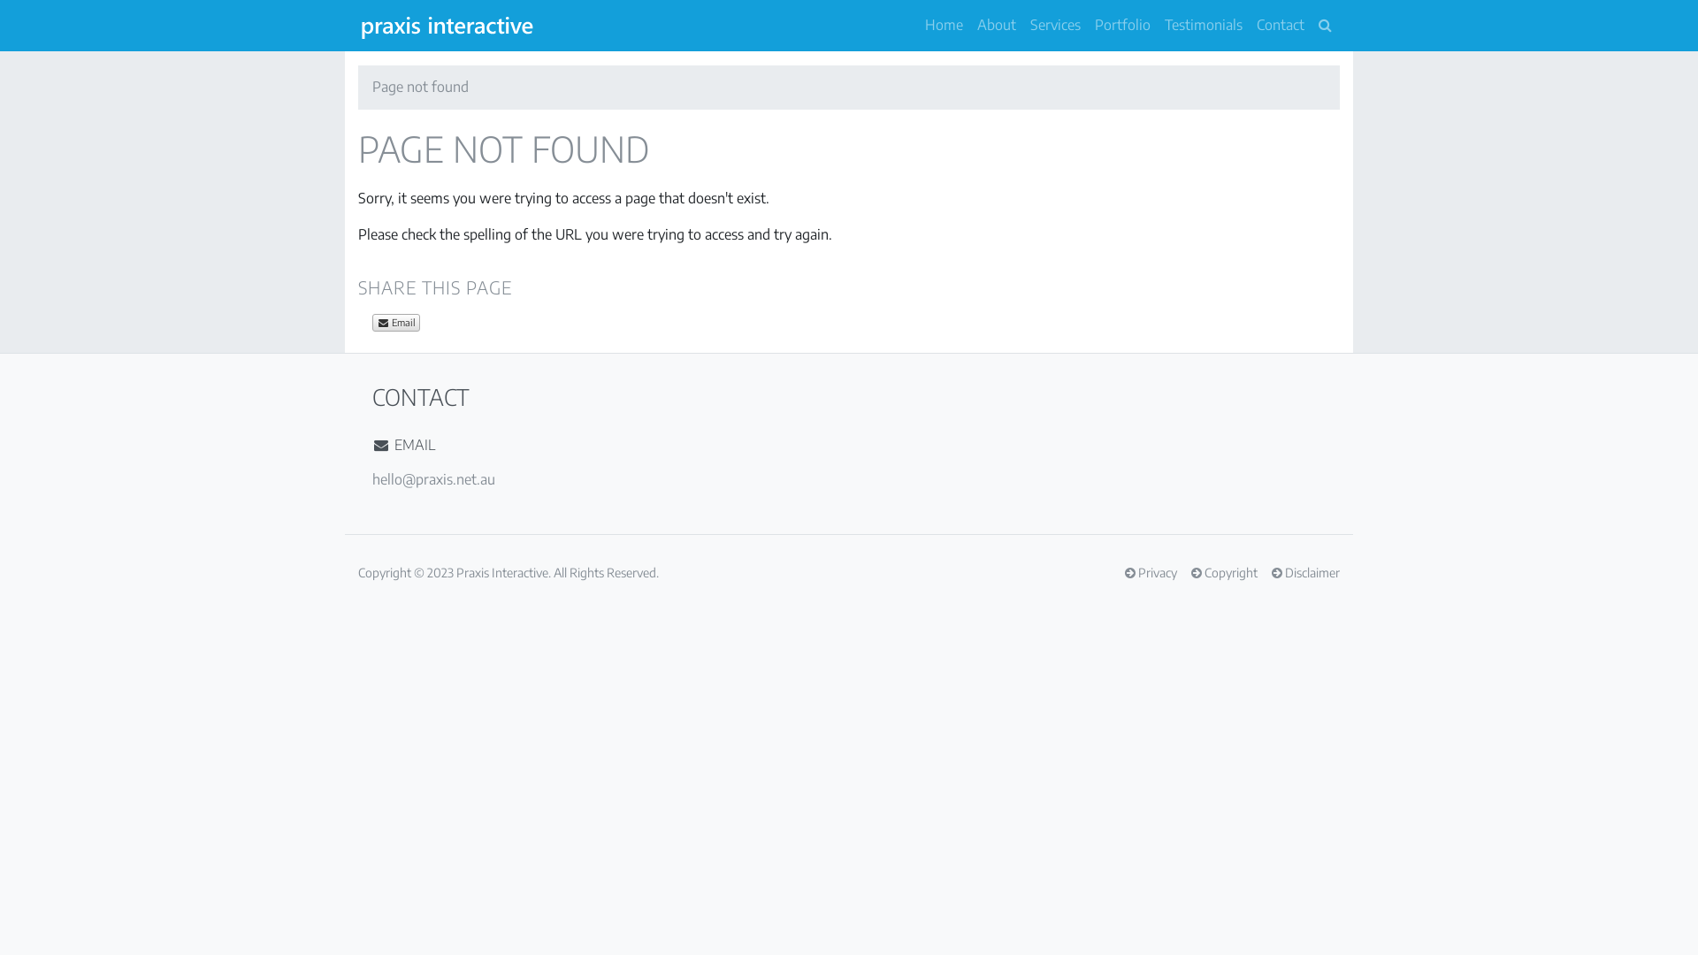  Describe the element at coordinates (997, 26) in the screenshot. I see `About` at that location.